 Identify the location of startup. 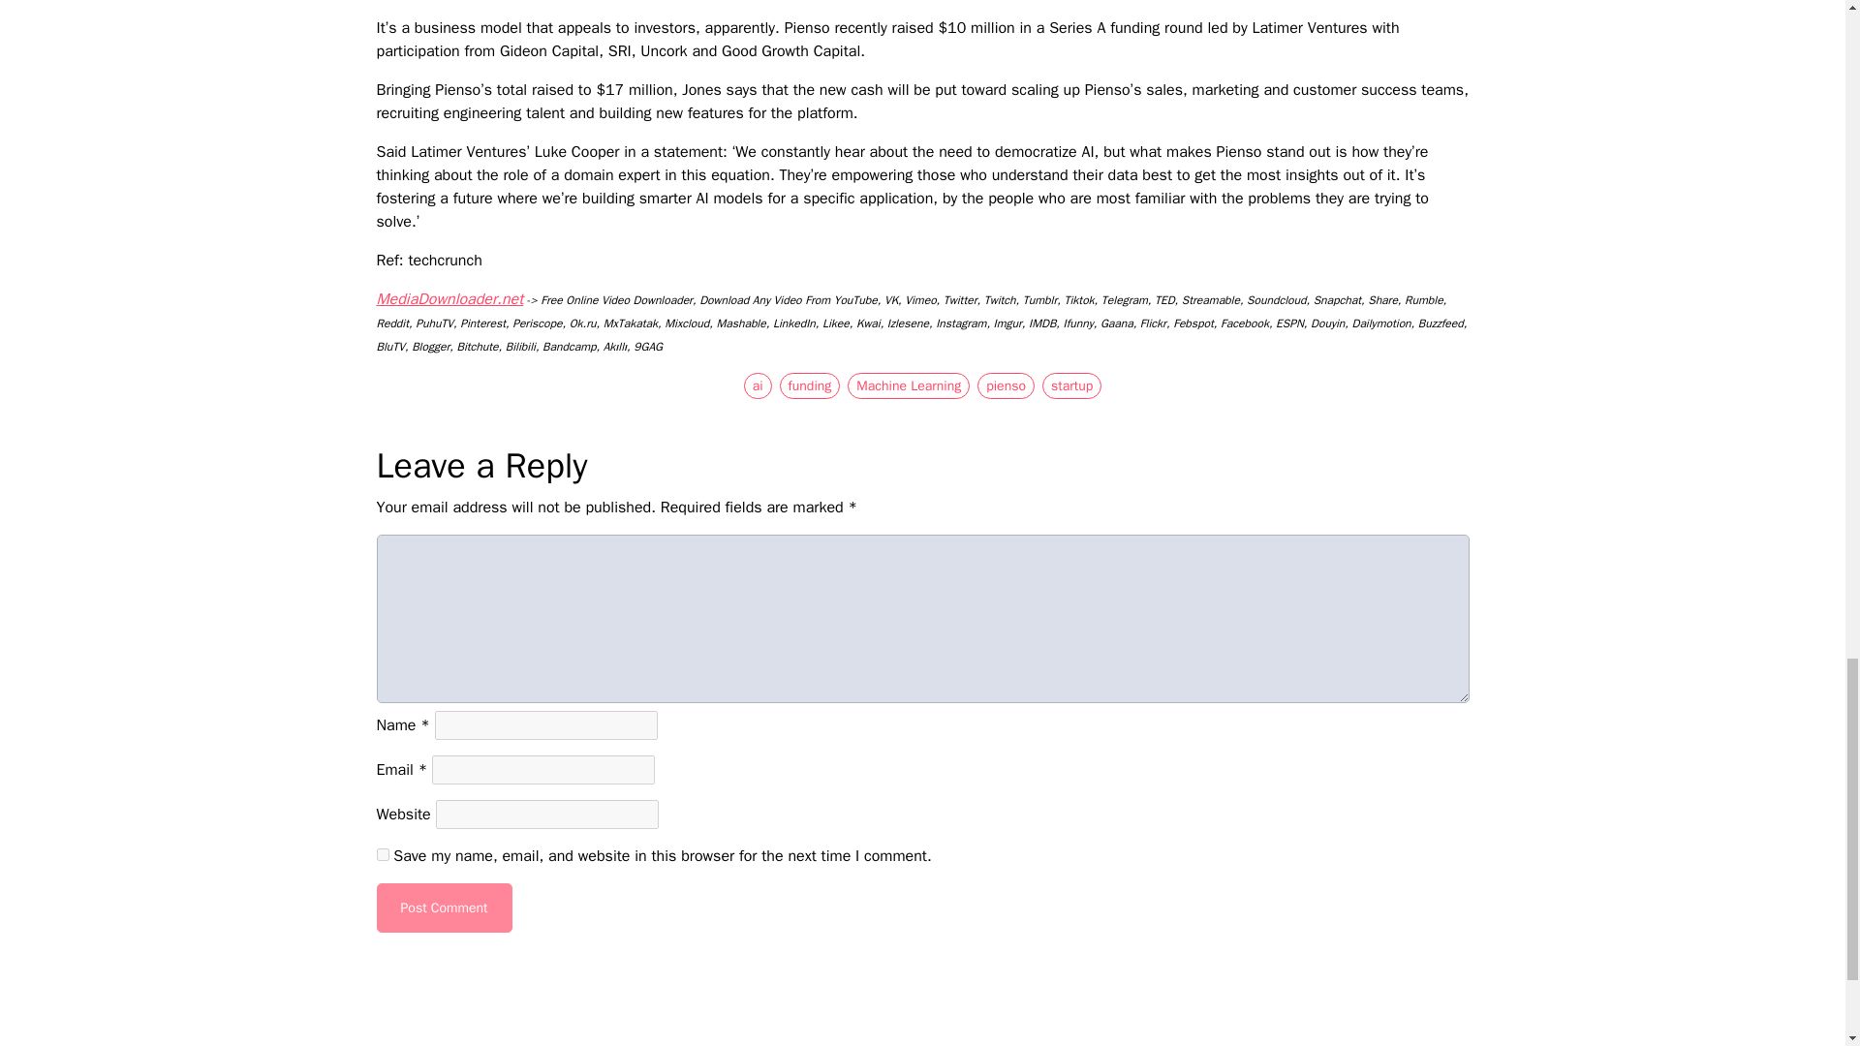
(1071, 385).